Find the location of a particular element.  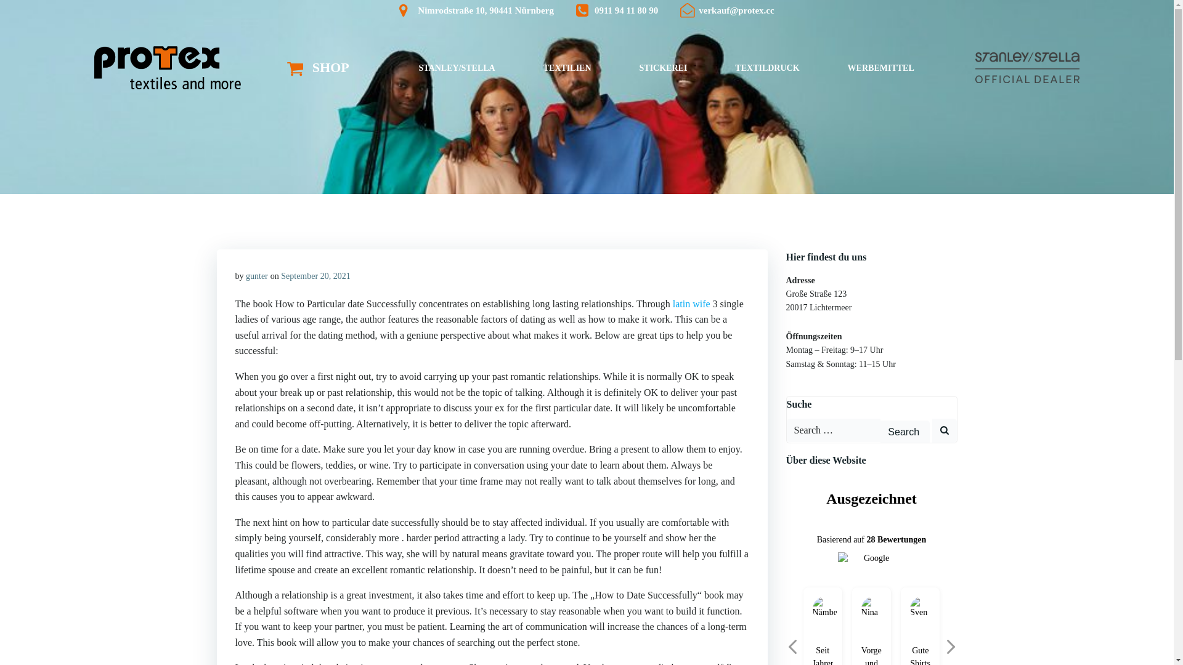

September 20, 2021 is located at coordinates (315, 276).